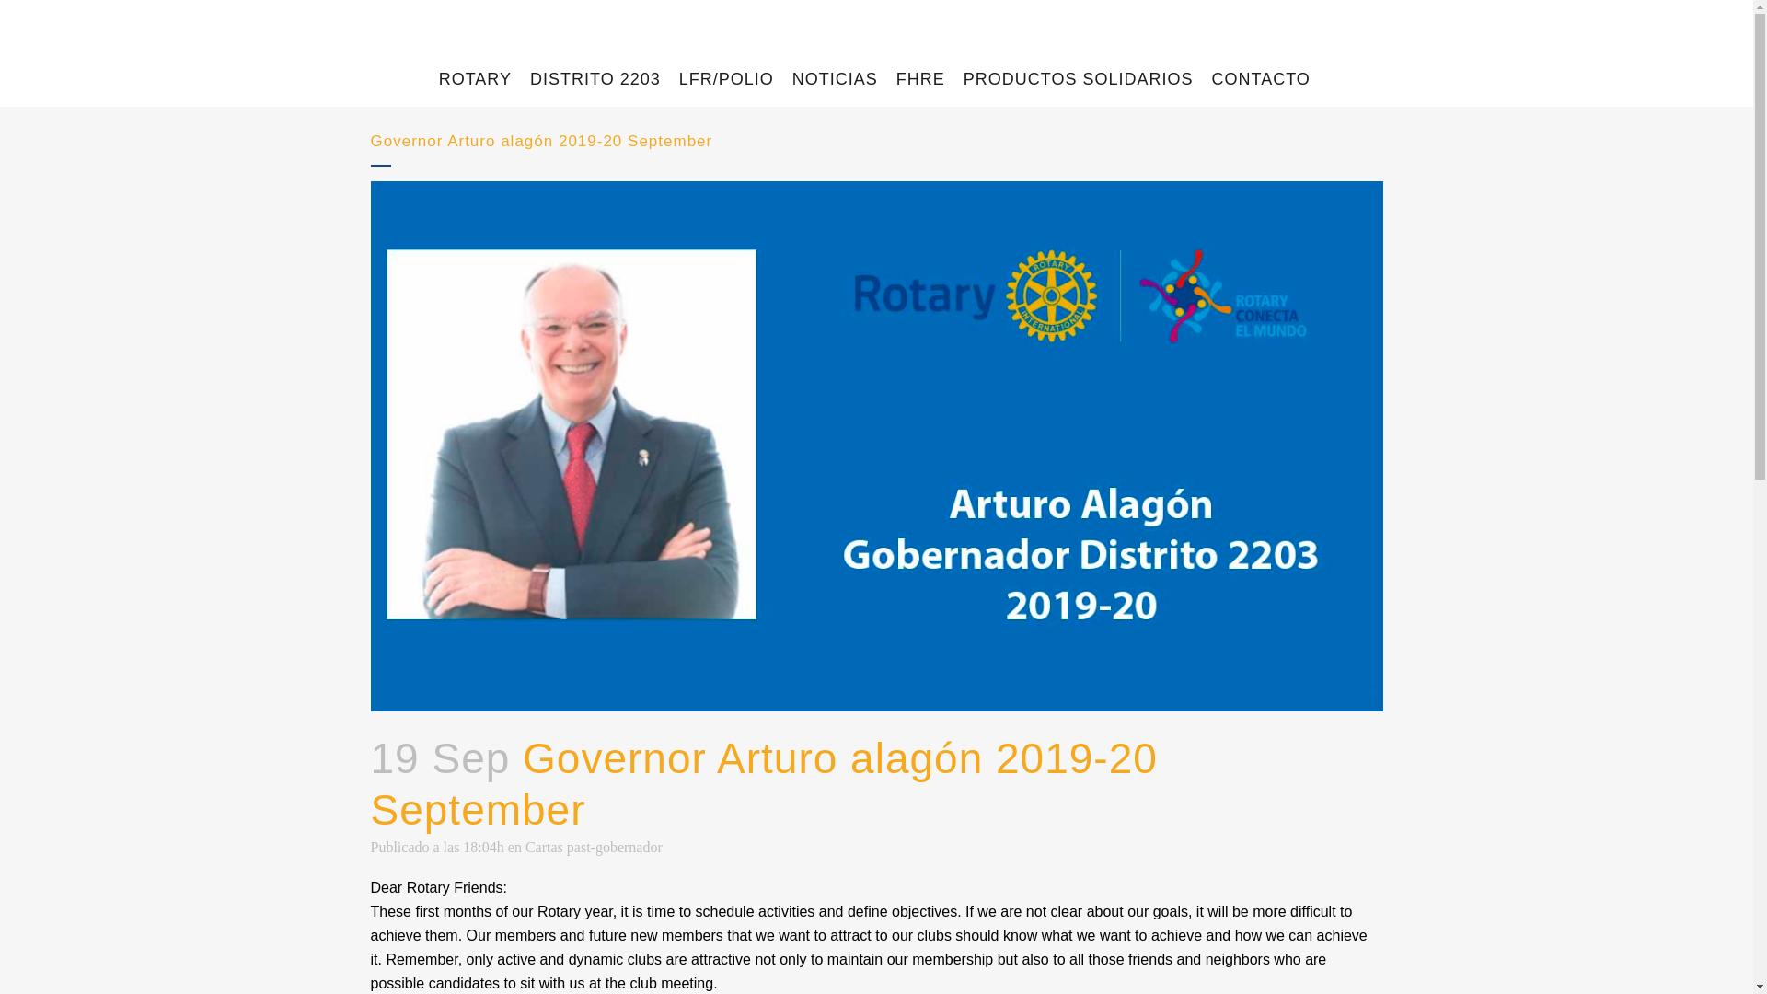  Describe the element at coordinates (595, 79) in the screenshot. I see `DISTRITO 2203` at that location.